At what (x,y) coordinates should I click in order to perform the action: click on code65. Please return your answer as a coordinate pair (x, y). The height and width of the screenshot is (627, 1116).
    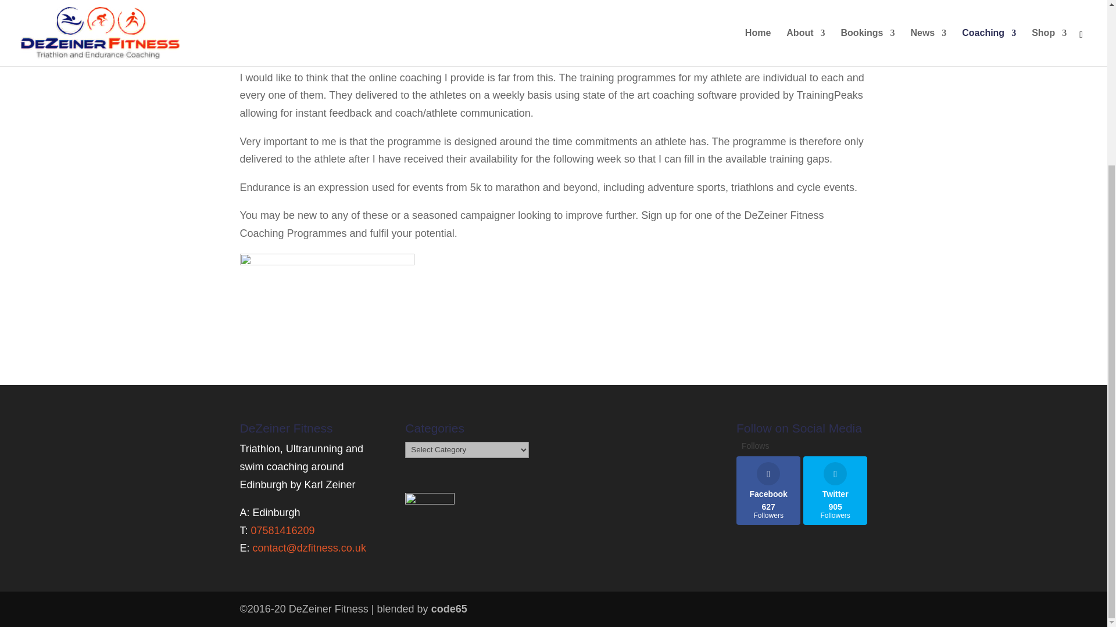
    Looking at the image, I should click on (282, 531).